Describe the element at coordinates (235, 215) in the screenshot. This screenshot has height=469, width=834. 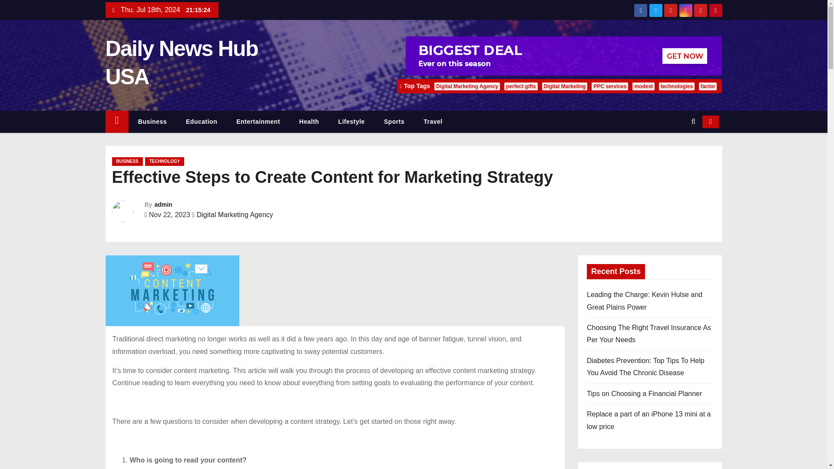
I see `Digital Marketing Agency` at that location.